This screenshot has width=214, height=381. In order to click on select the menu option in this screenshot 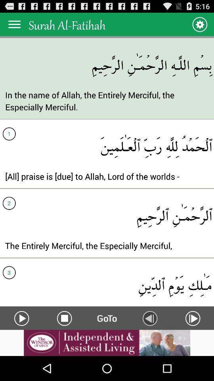, I will do `click(14, 24)`.